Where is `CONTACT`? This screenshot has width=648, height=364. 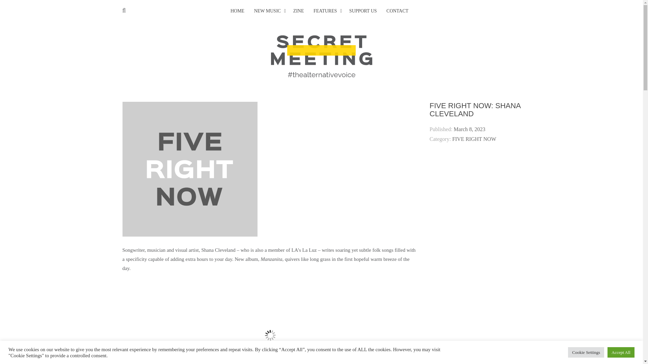 CONTACT is located at coordinates (397, 11).